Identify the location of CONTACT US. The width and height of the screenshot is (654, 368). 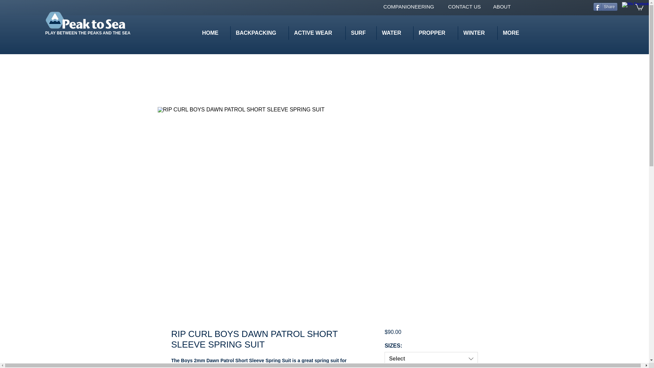
(464, 6).